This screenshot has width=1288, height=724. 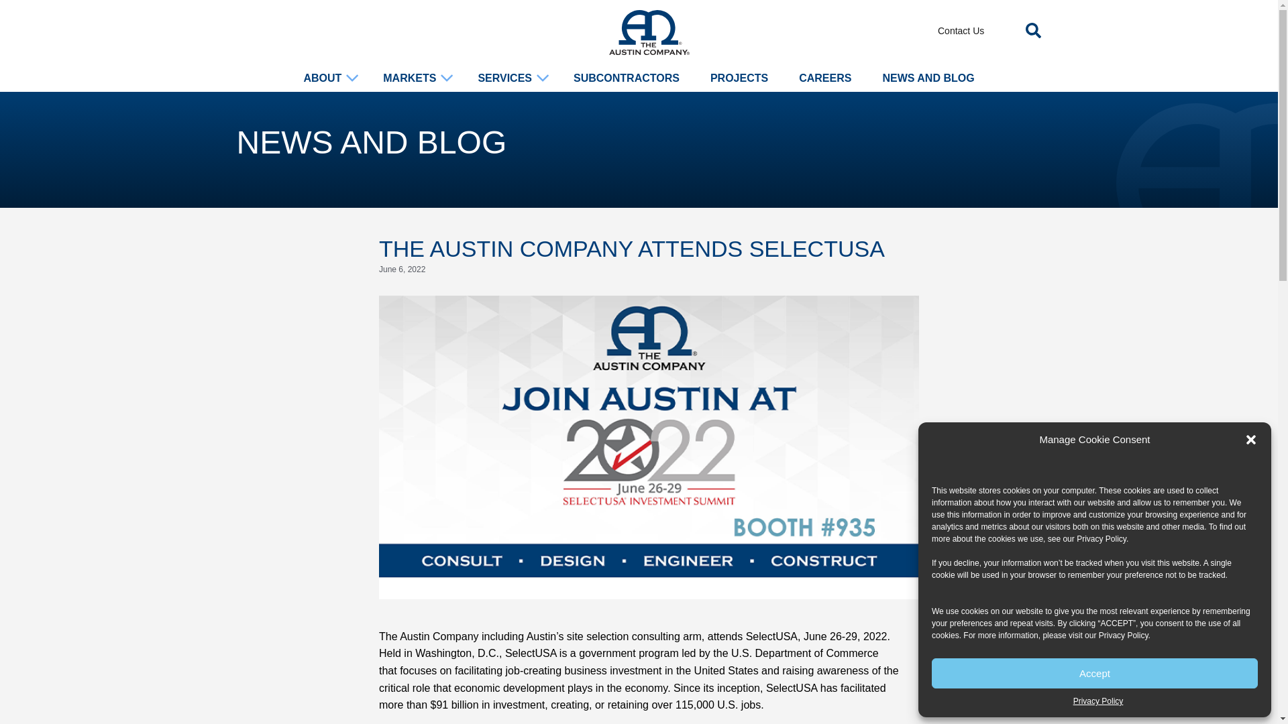 I want to click on Privacy Policy, so click(x=1102, y=539).